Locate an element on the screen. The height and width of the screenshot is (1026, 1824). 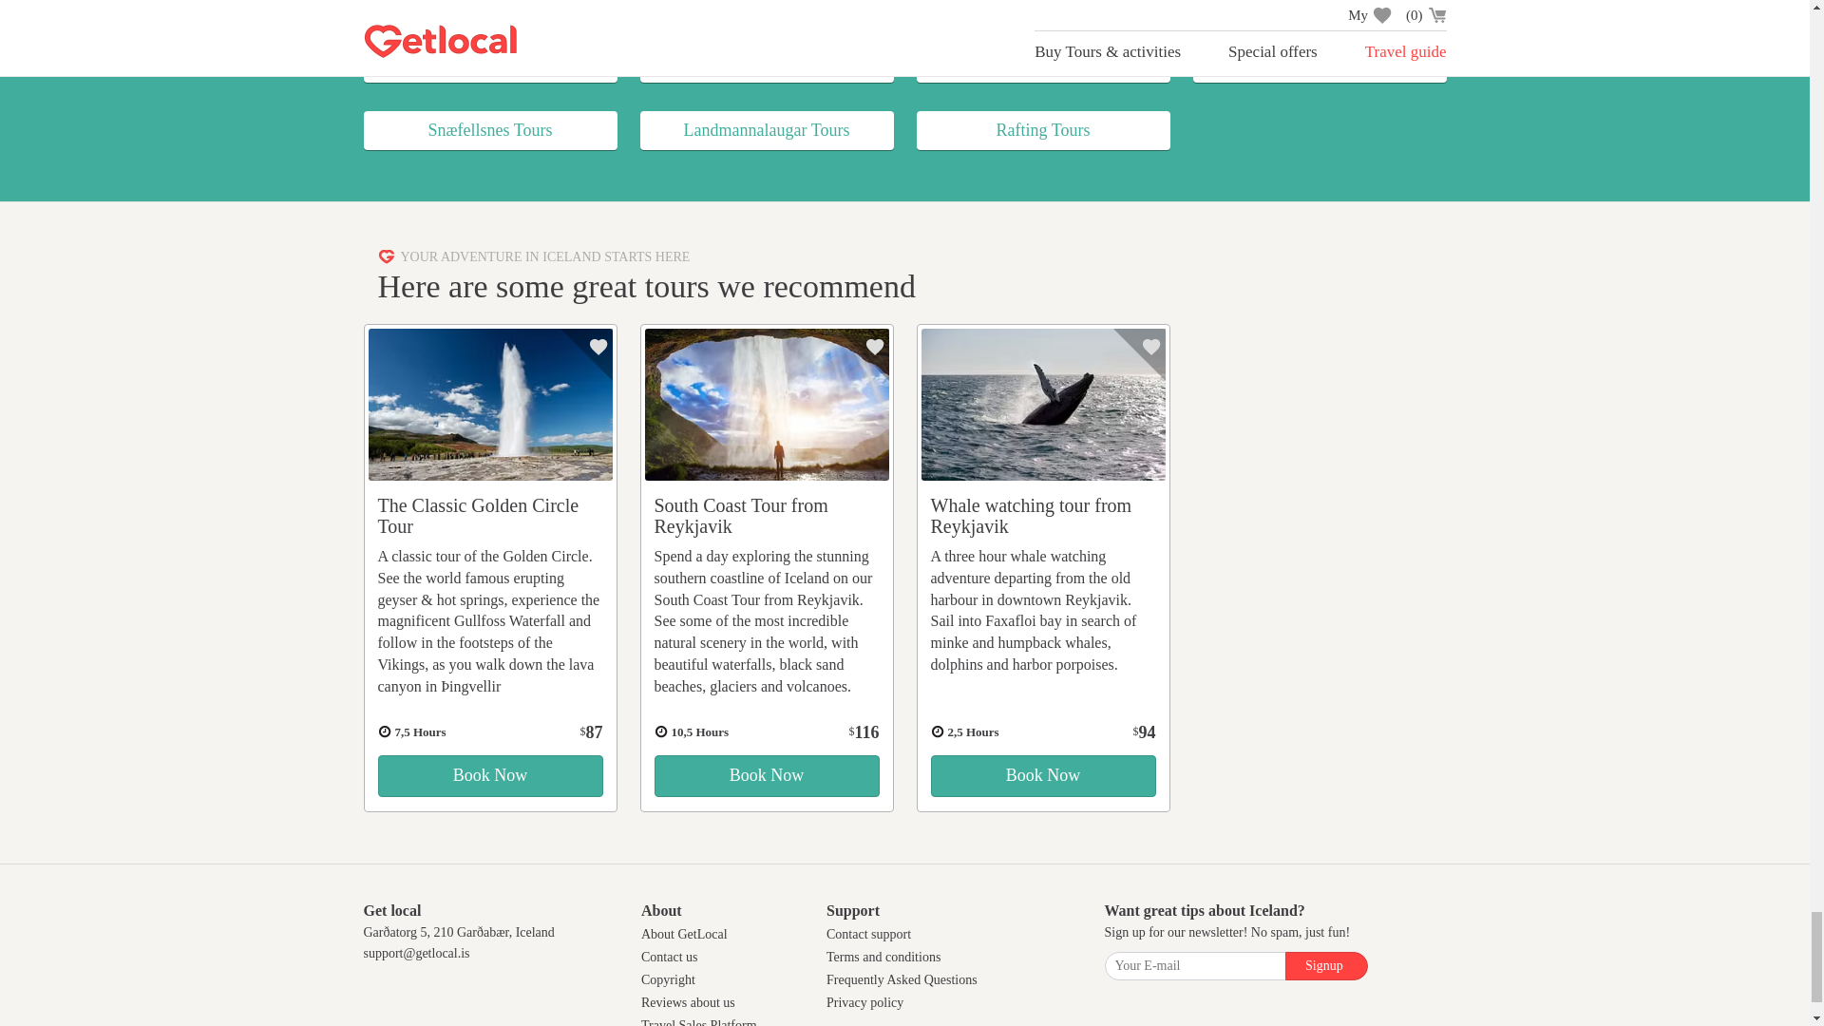
The Classic Golden Circle Tour is located at coordinates (479, 515).